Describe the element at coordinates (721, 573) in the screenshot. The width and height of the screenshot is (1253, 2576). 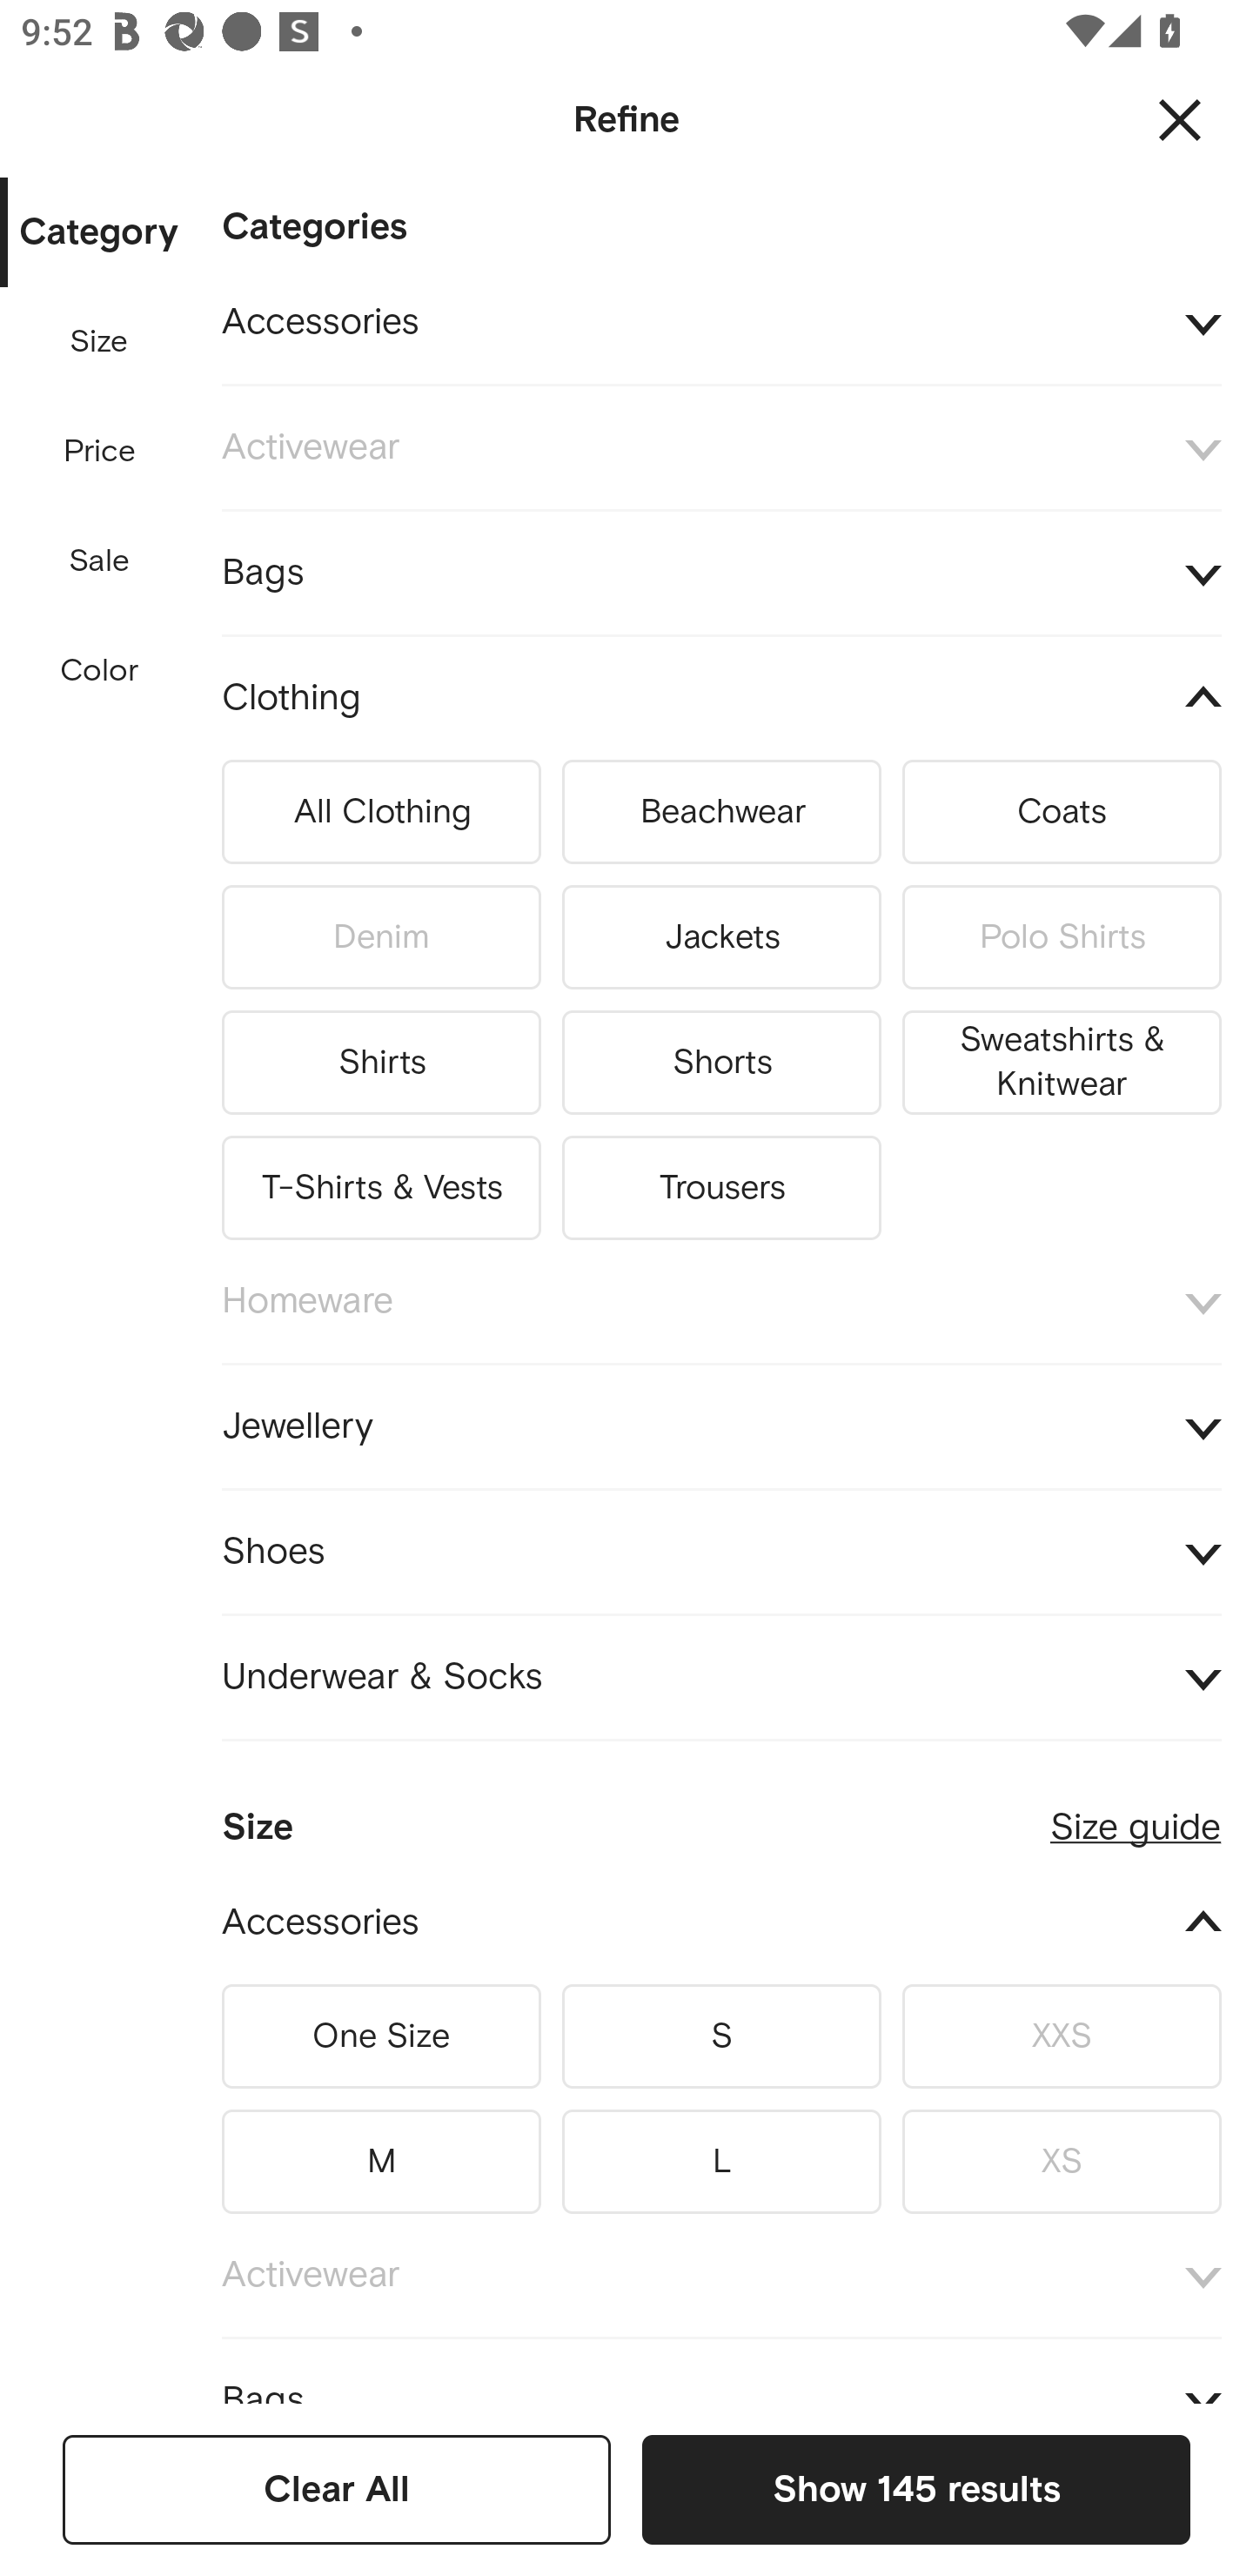
I see `Bags` at that location.